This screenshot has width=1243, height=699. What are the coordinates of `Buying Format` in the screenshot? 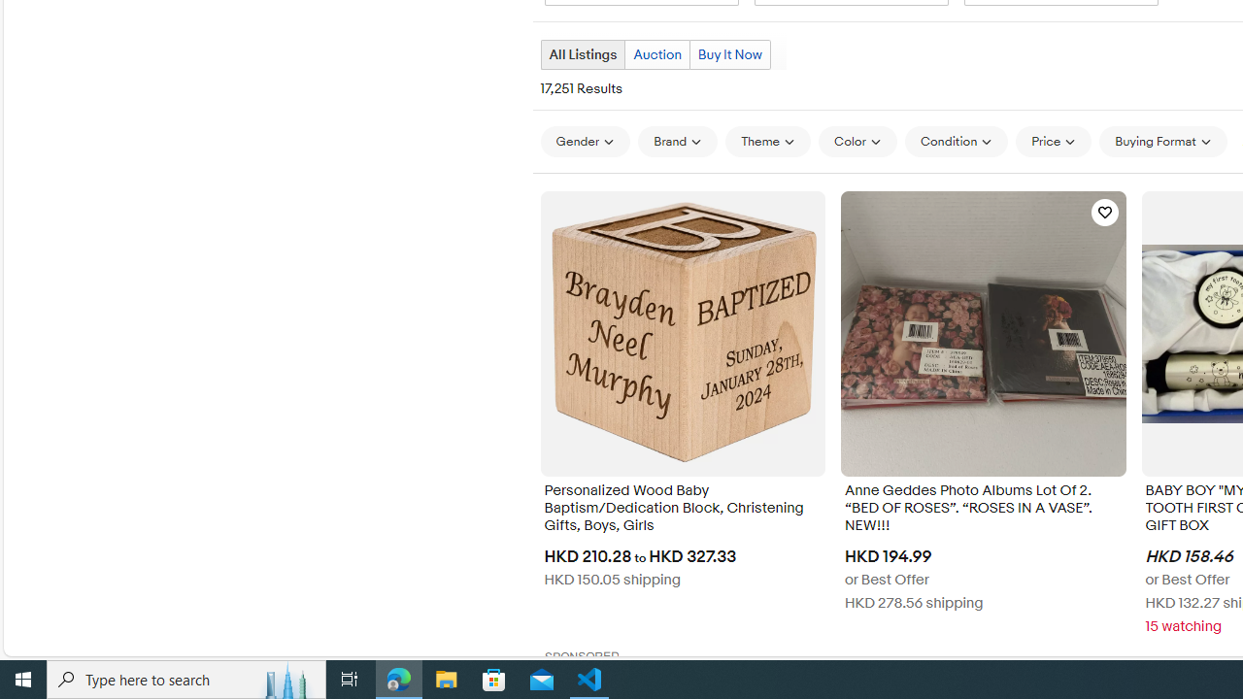 It's located at (1163, 141).